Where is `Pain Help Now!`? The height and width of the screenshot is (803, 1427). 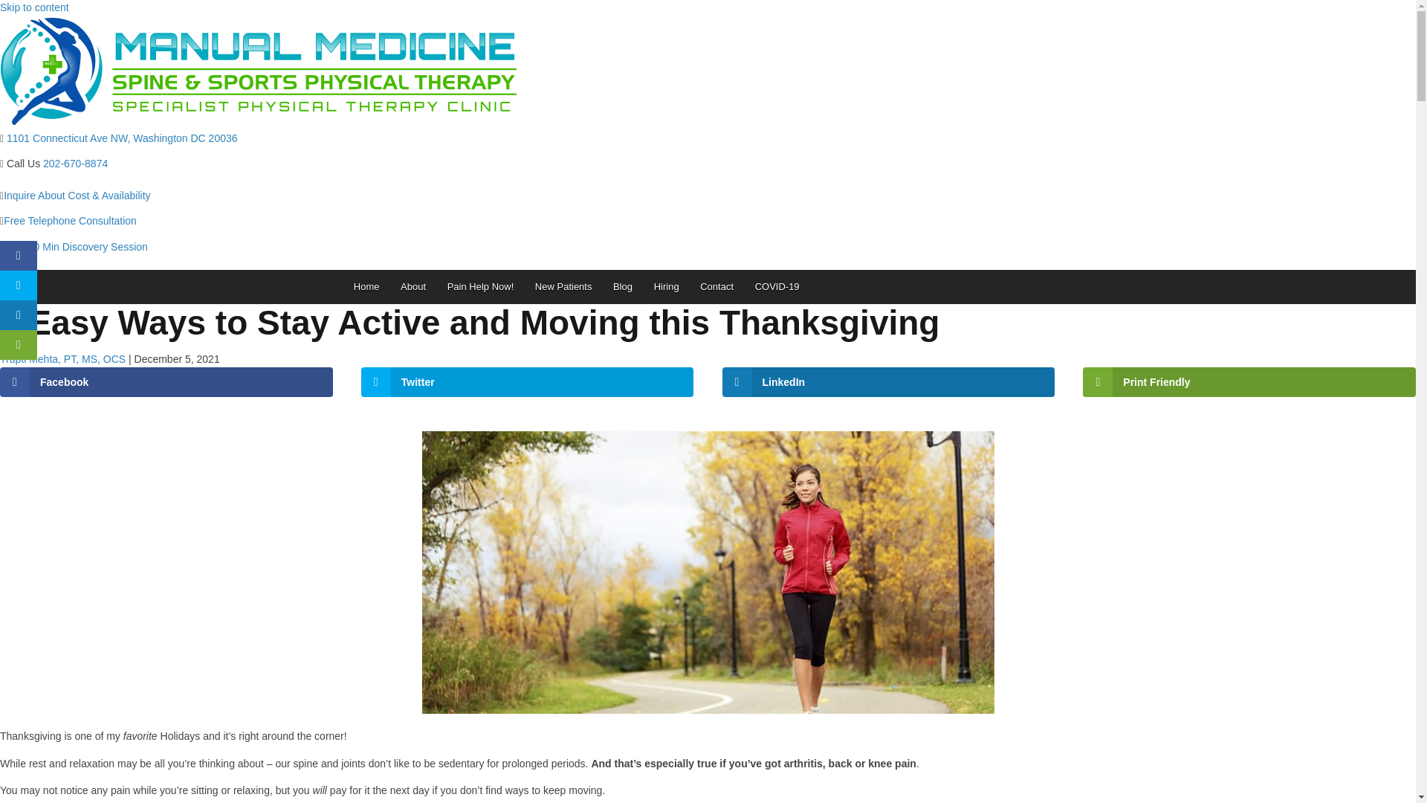 Pain Help Now! is located at coordinates (480, 287).